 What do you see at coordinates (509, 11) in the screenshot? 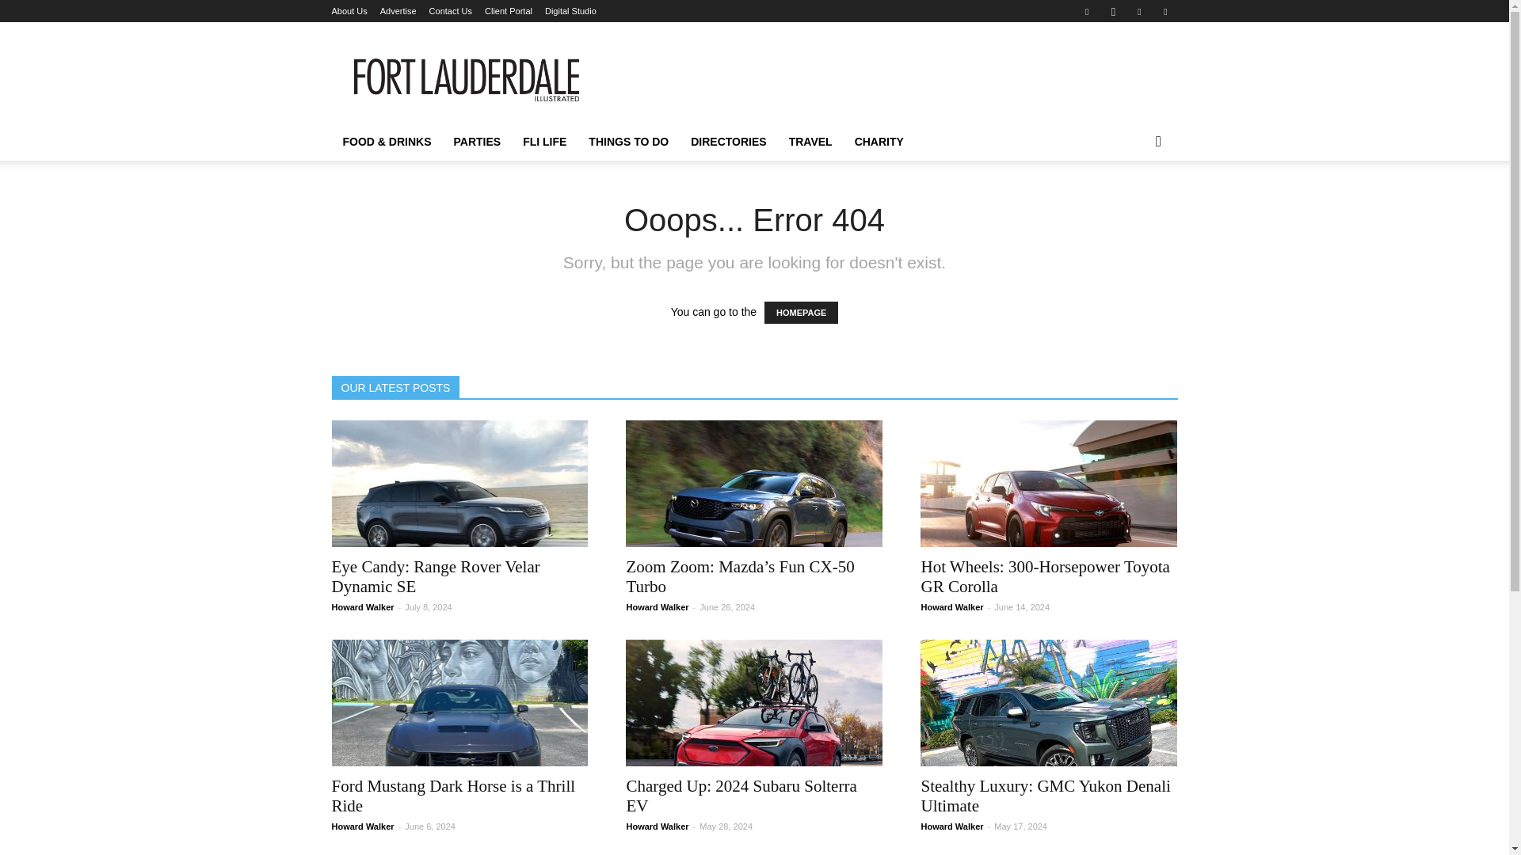
I see `Client Portal` at bounding box center [509, 11].